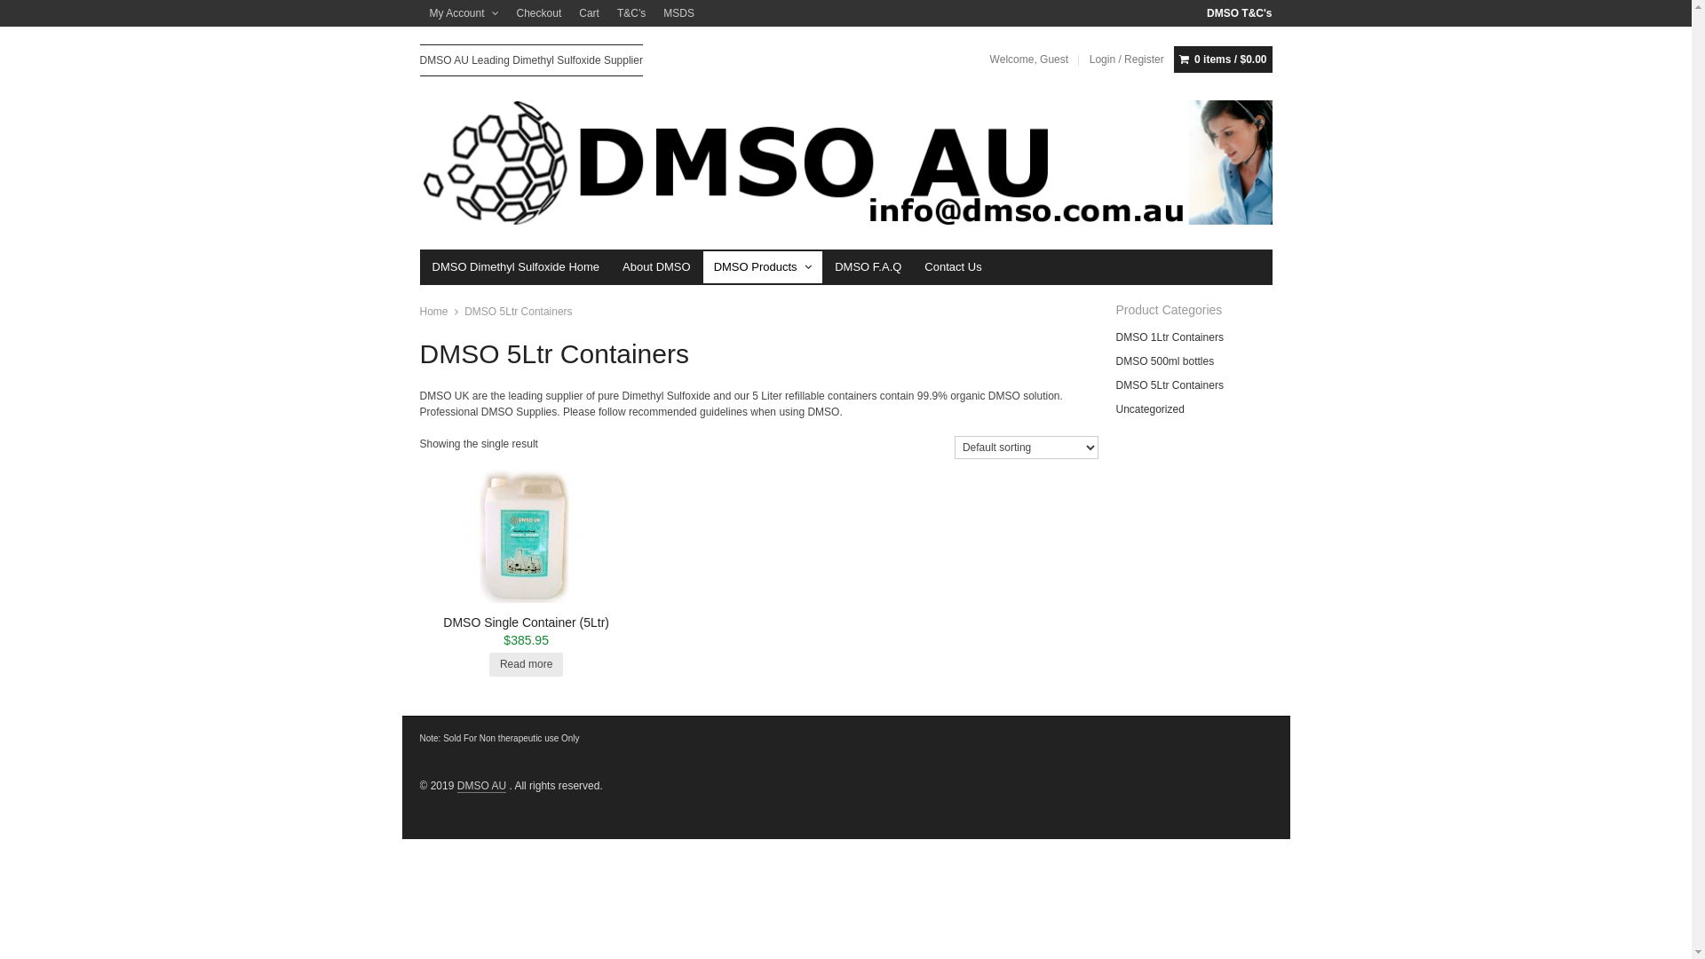  Describe the element at coordinates (481, 787) in the screenshot. I see `DMSO AU` at that location.